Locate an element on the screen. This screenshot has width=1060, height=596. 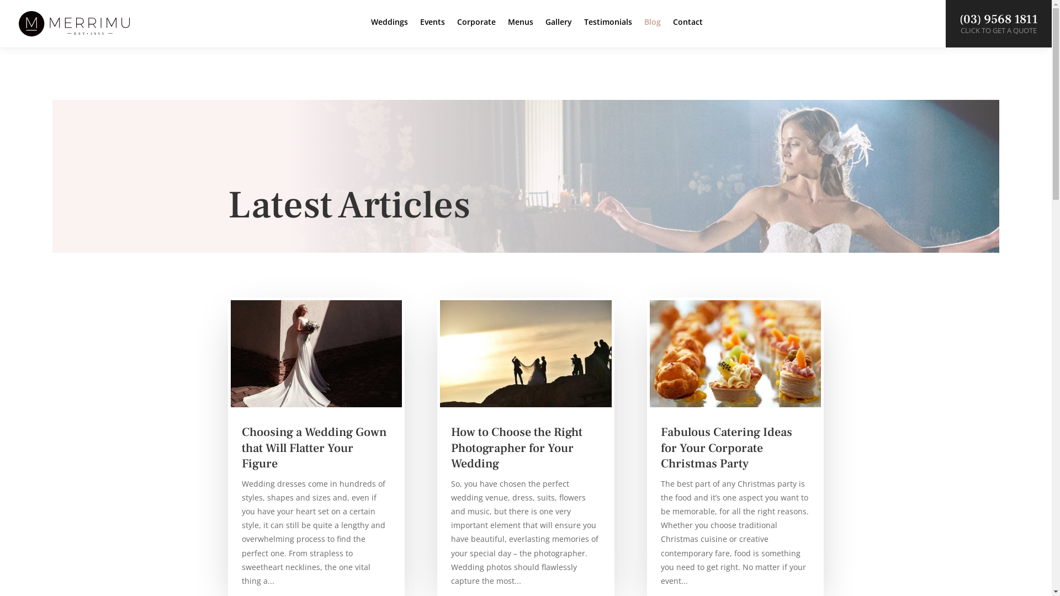
Corporate is located at coordinates (476, 31).